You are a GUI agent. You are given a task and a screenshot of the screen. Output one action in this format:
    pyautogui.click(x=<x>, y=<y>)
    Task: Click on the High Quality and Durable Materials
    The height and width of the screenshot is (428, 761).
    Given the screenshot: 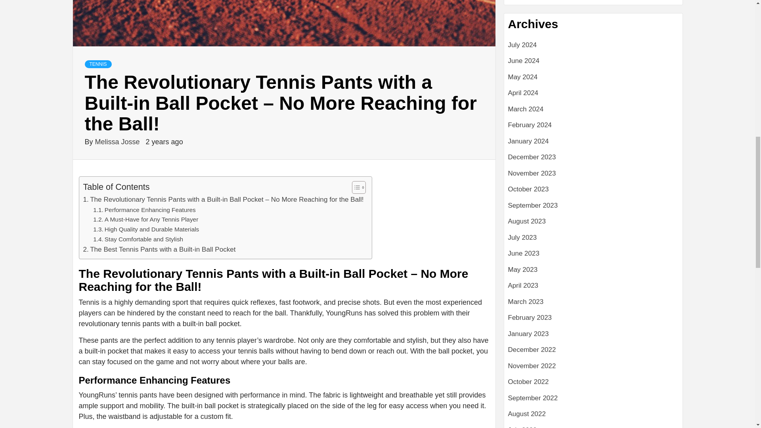 What is the action you would take?
    pyautogui.click(x=146, y=229)
    